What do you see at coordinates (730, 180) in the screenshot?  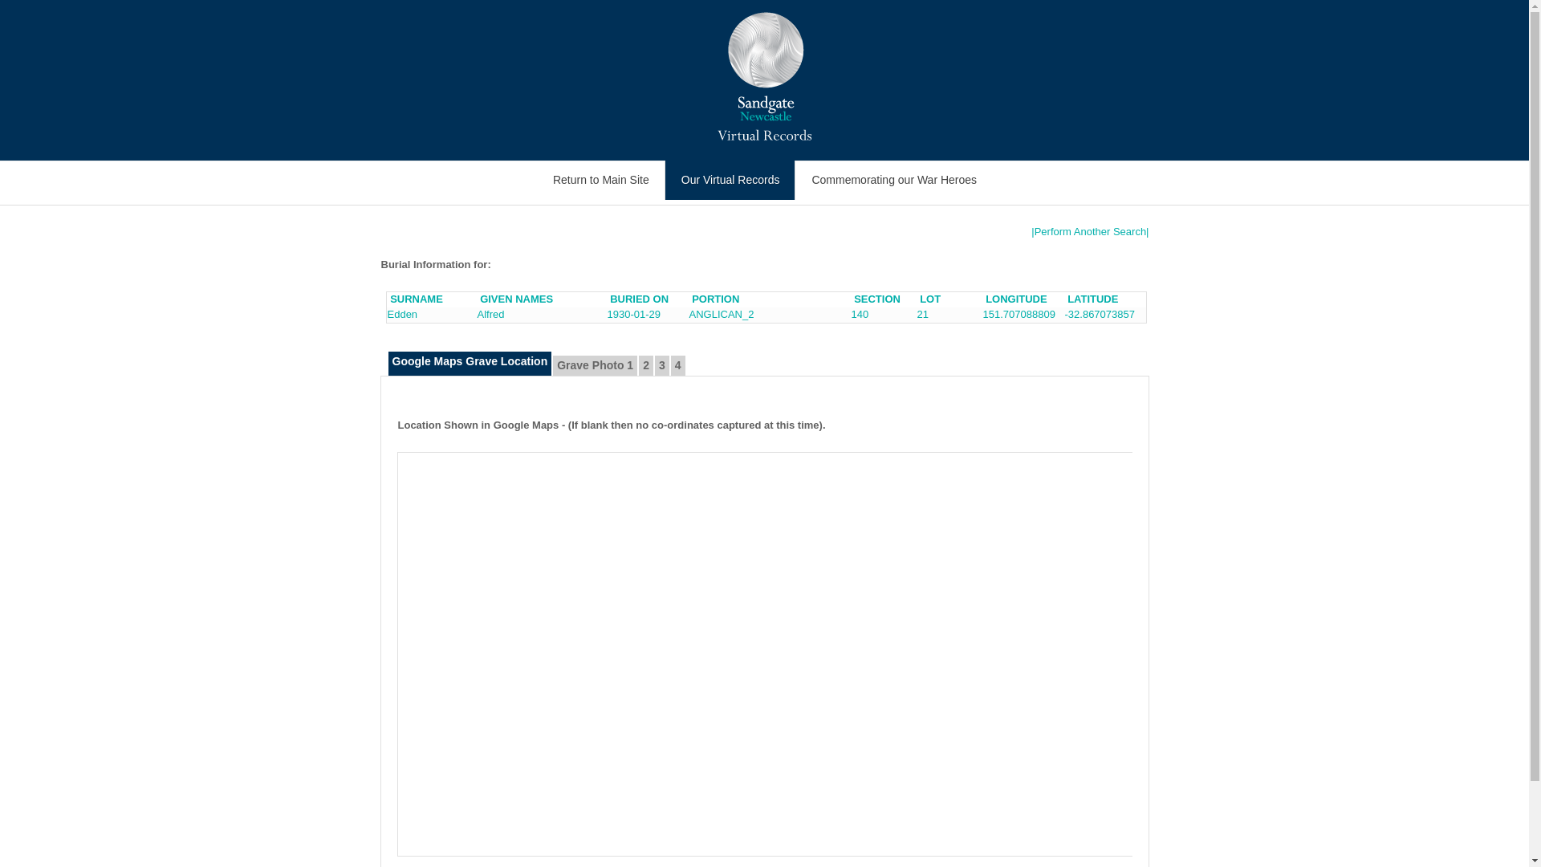 I see `Our Virtual Records` at bounding box center [730, 180].